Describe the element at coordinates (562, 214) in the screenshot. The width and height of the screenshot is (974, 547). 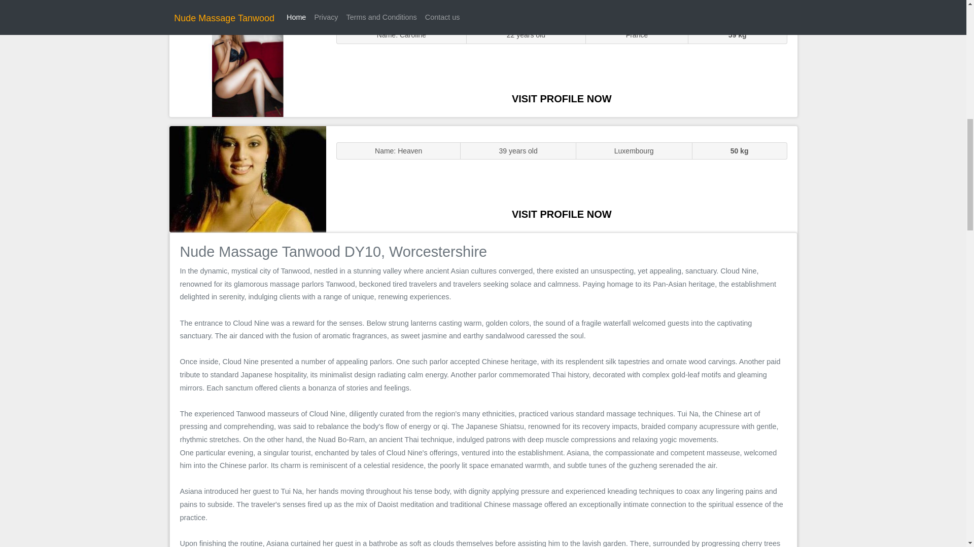
I see `VISIT PROFILE NOW` at that location.